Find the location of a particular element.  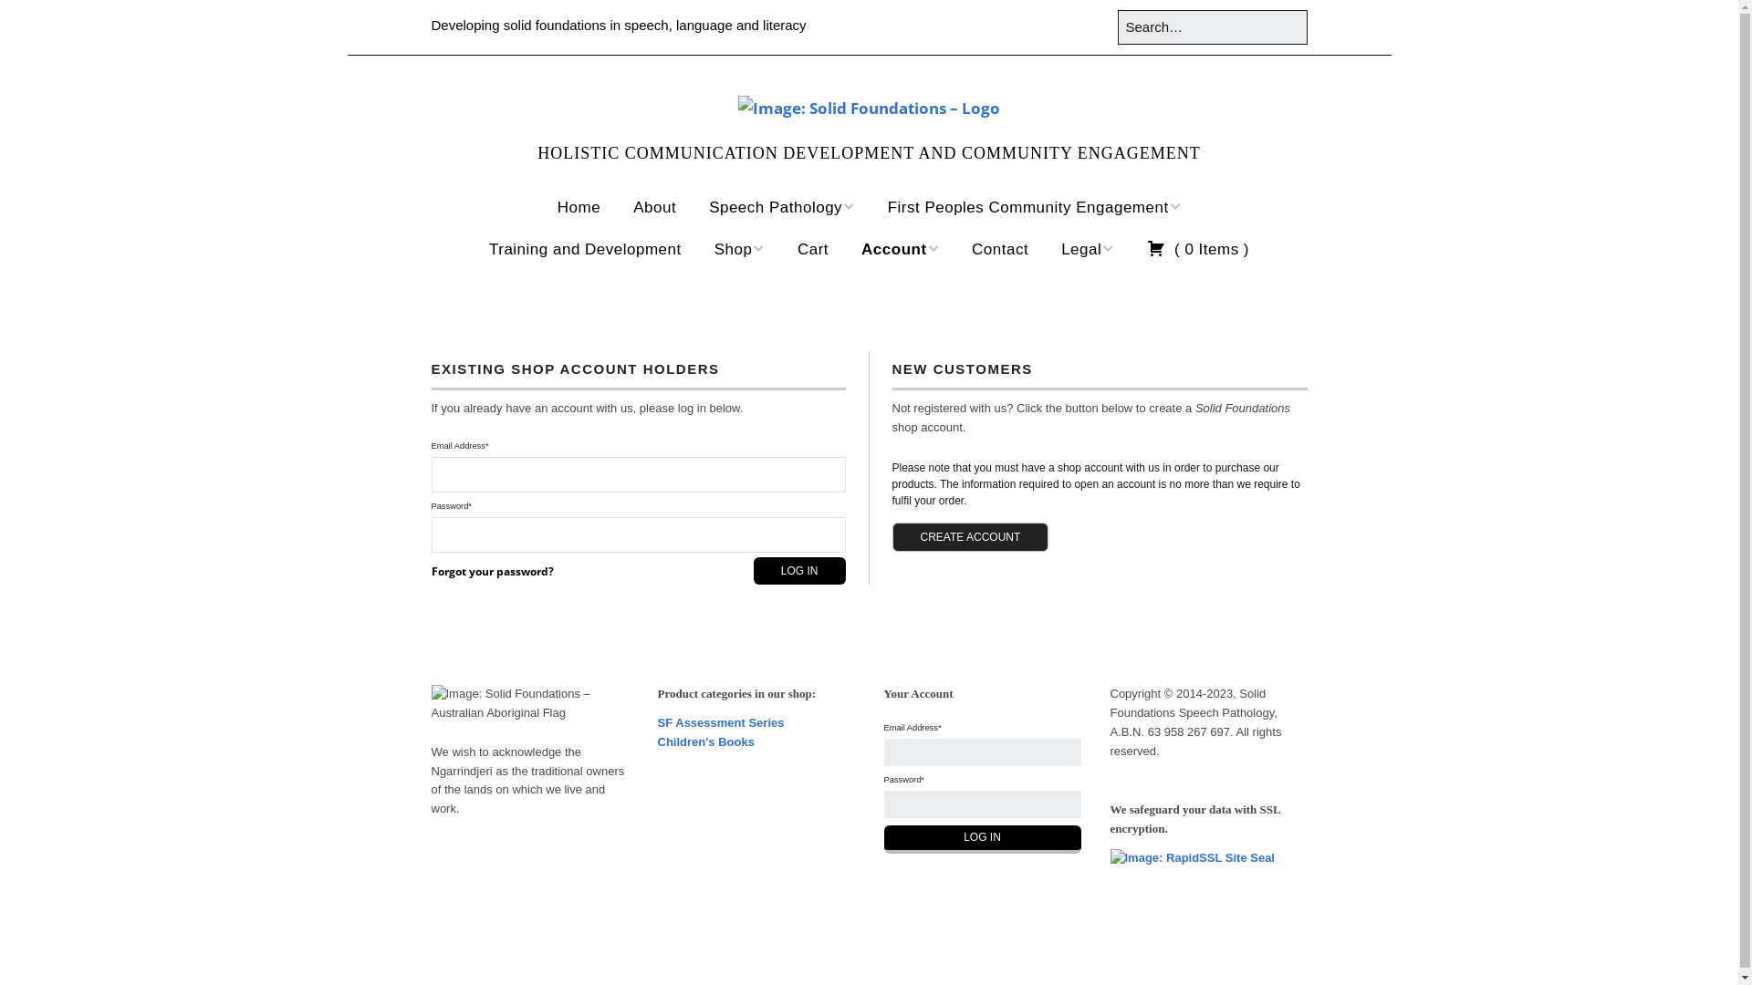

Cart is located at coordinates (813, 250).